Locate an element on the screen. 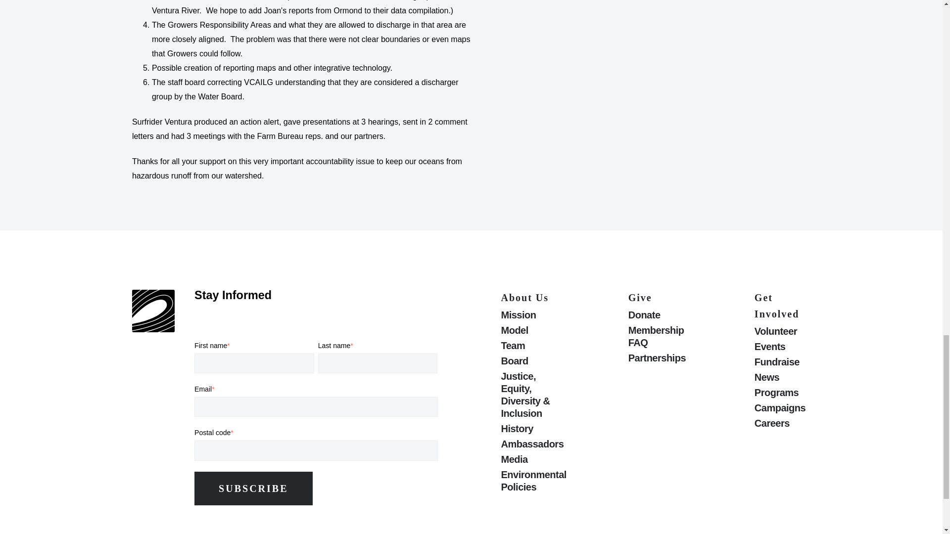 The height and width of the screenshot is (534, 950). History is located at coordinates (533, 429).